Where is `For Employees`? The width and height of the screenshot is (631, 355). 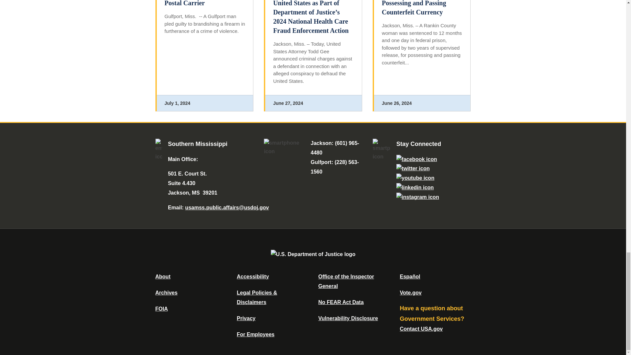
For Employees is located at coordinates (256, 334).